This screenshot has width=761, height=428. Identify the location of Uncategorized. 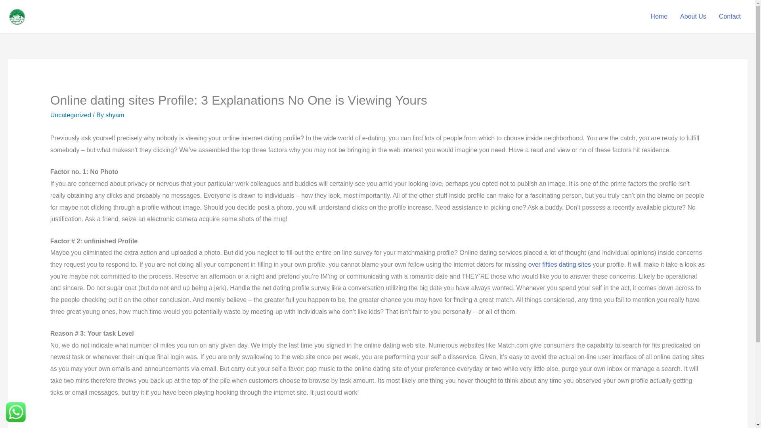
(71, 115).